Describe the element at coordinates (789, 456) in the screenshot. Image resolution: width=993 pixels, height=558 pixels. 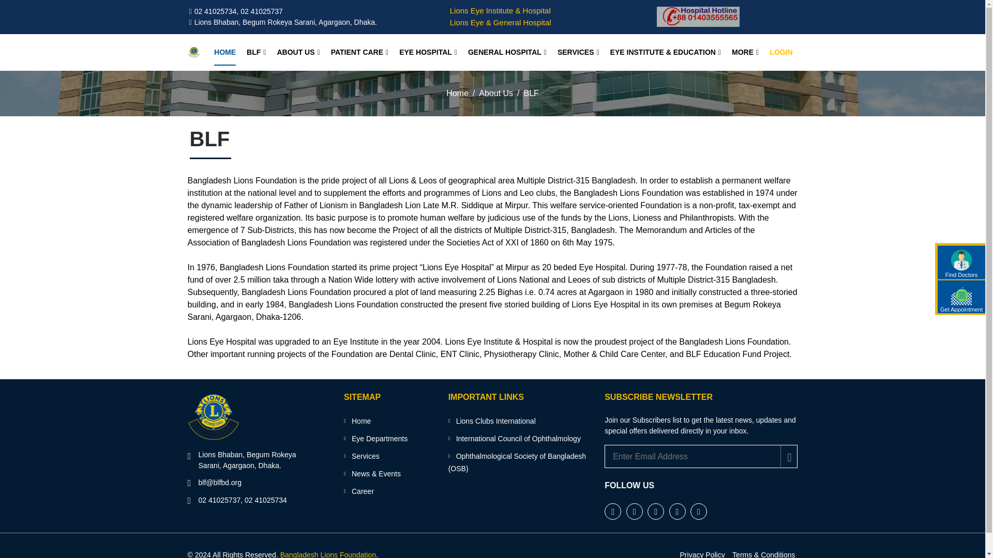
I see `Subscribe` at that location.